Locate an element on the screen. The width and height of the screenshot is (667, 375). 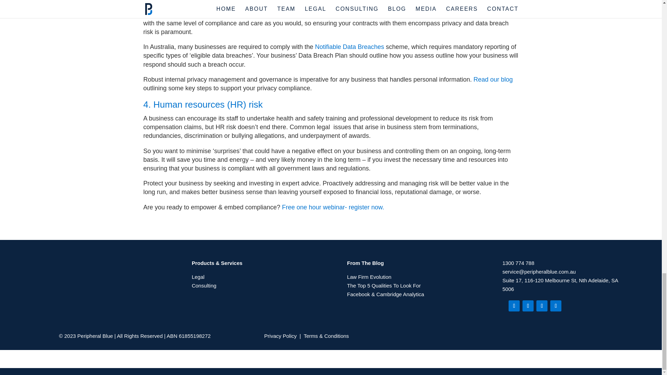
Law Firm Evolution is located at coordinates (369, 277).